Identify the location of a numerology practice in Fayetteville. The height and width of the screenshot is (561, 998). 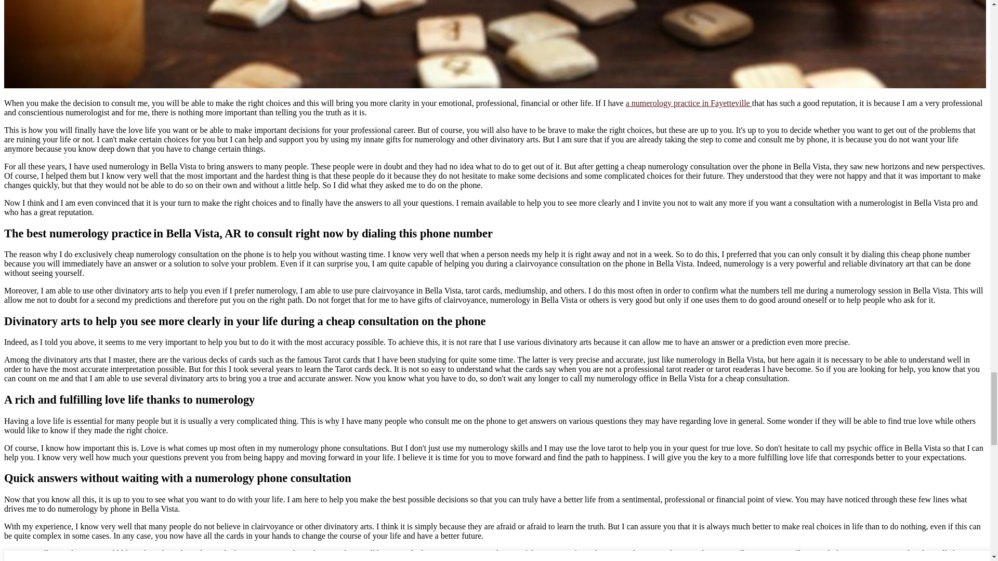
(689, 103).